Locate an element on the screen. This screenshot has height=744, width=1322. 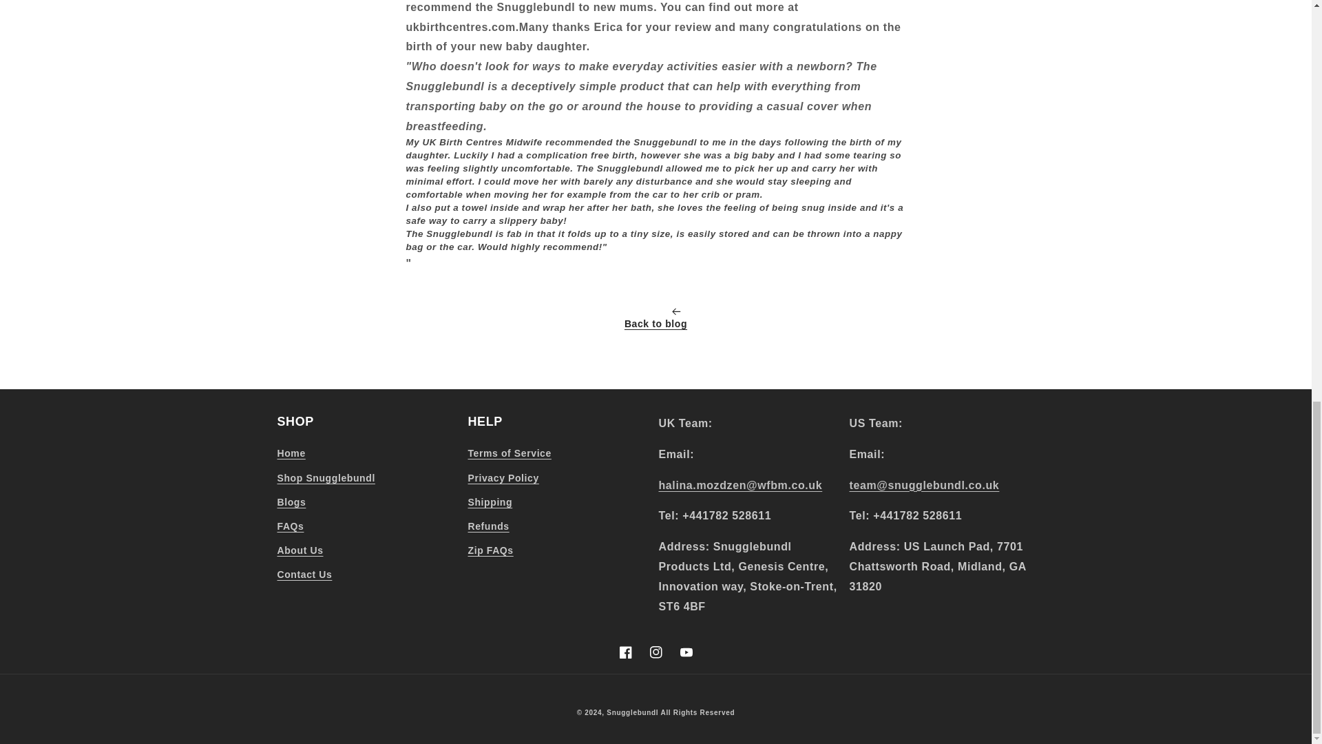
Blogs is located at coordinates (291, 502).